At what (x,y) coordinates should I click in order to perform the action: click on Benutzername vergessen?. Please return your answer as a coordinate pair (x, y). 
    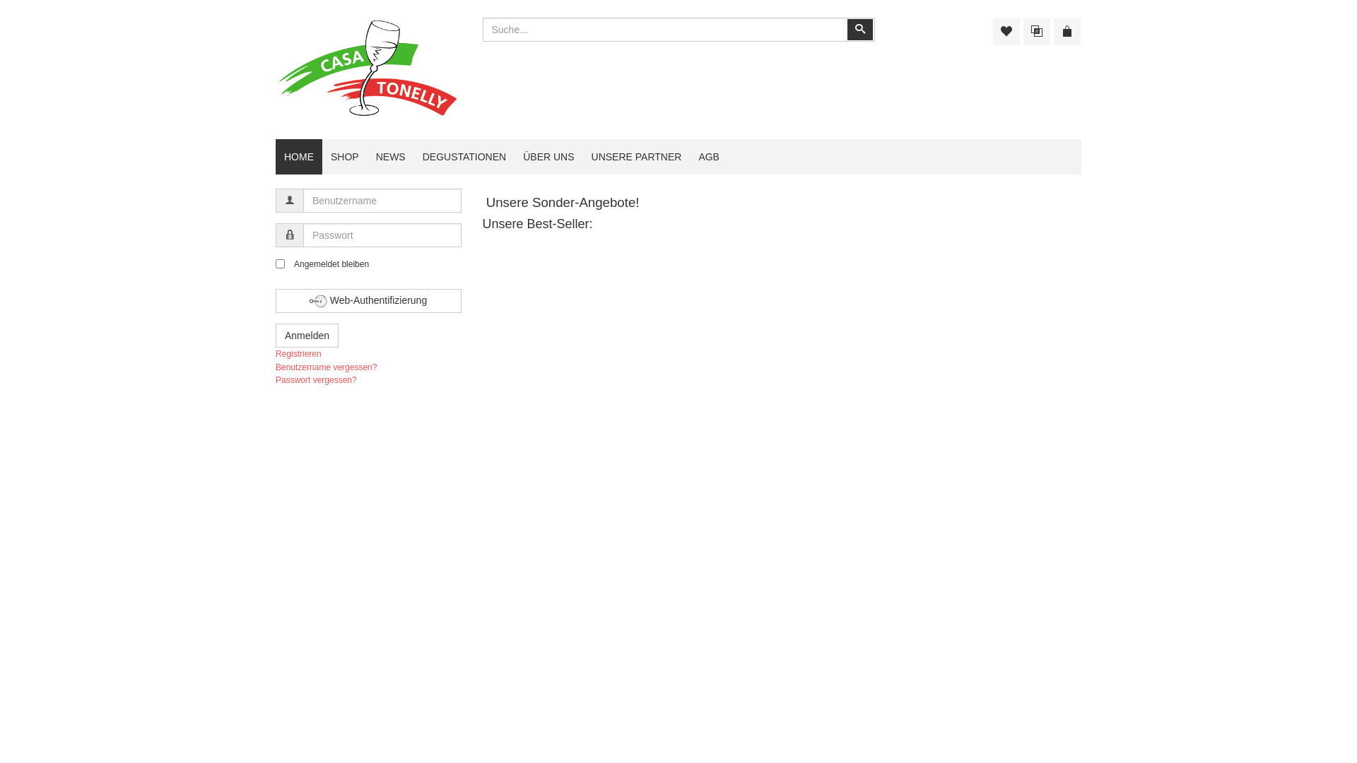
    Looking at the image, I should click on (327, 367).